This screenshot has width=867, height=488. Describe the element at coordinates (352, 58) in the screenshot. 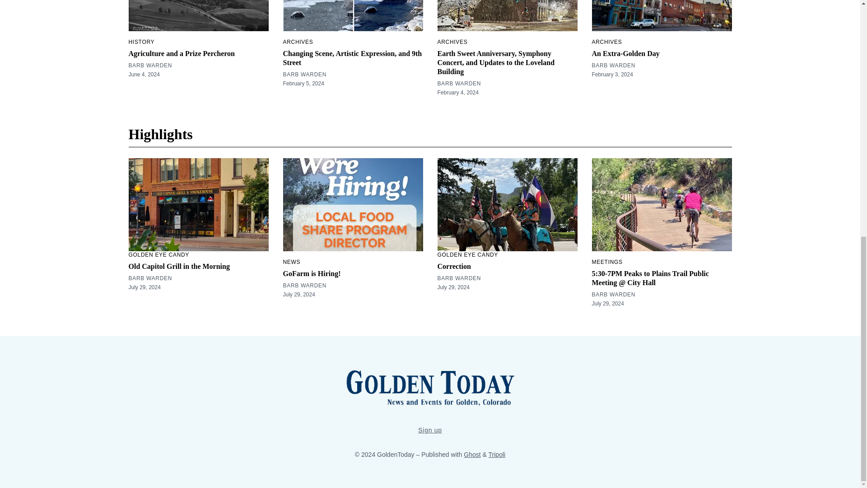

I see `Changing Scene, Artistic Expression, and 9th Street` at that location.